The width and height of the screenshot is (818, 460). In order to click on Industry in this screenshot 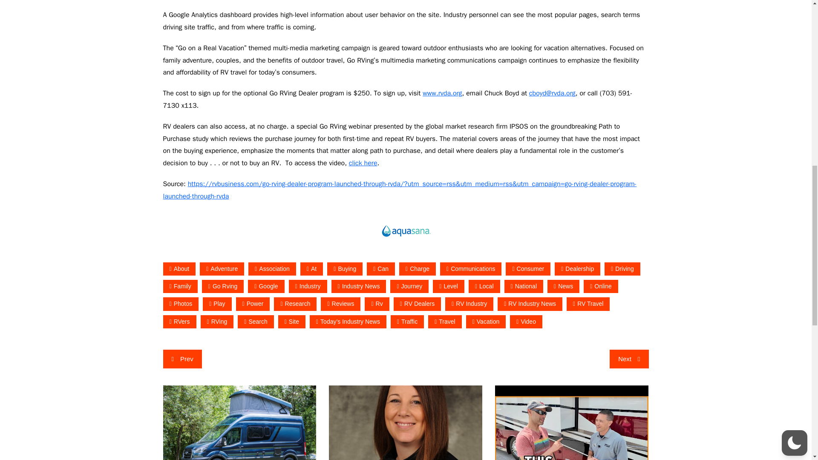, I will do `click(308, 286)`.